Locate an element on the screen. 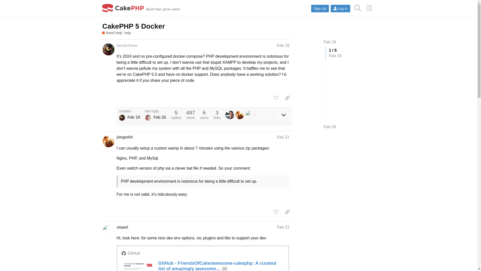  Feb 26 is located at coordinates (330, 127).